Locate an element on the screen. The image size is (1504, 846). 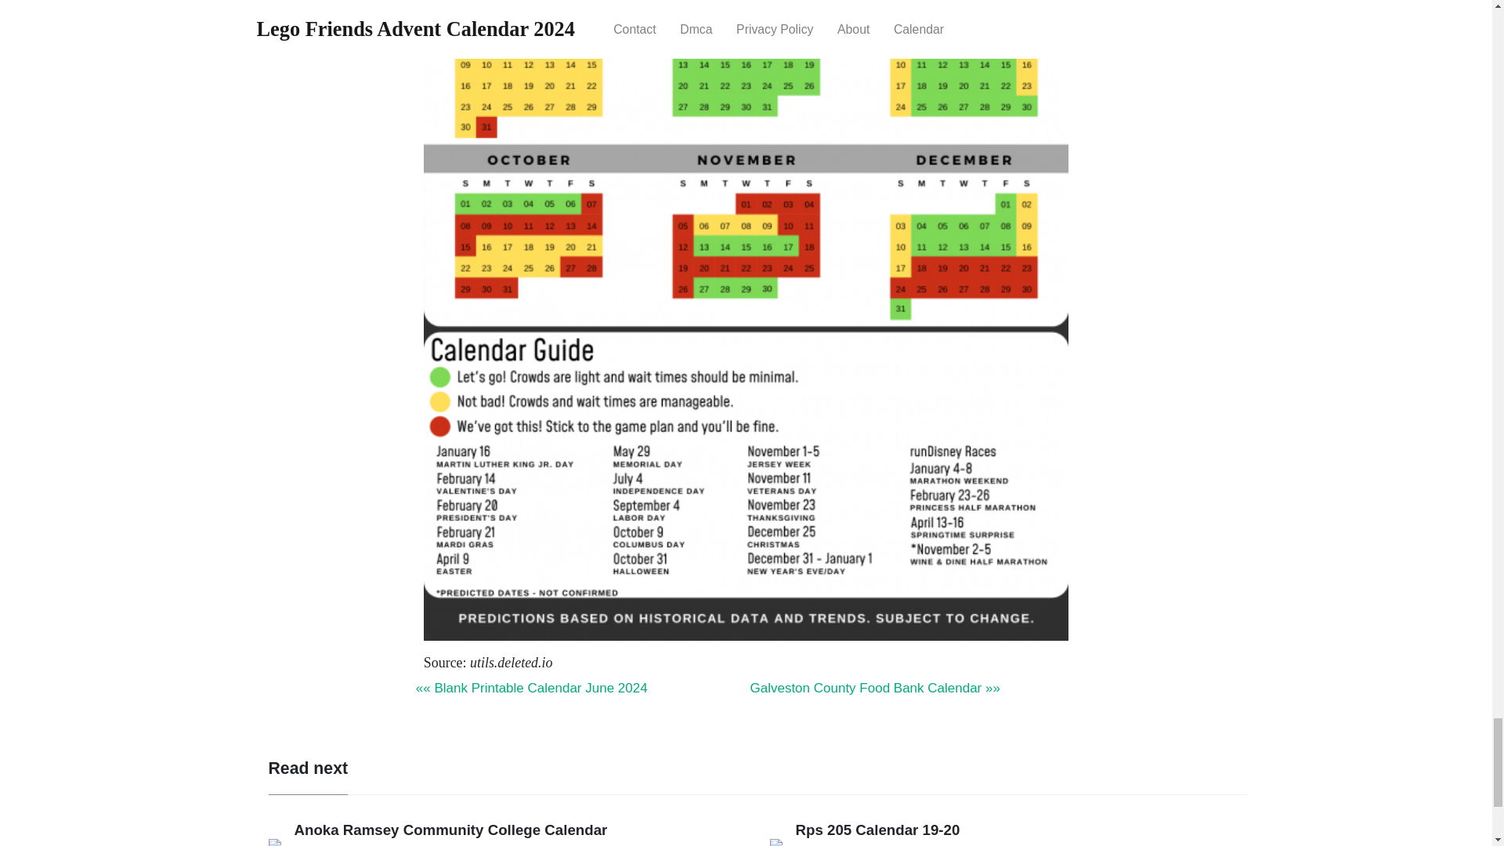
Rps 205 Calendar 19-20 is located at coordinates (877, 830).